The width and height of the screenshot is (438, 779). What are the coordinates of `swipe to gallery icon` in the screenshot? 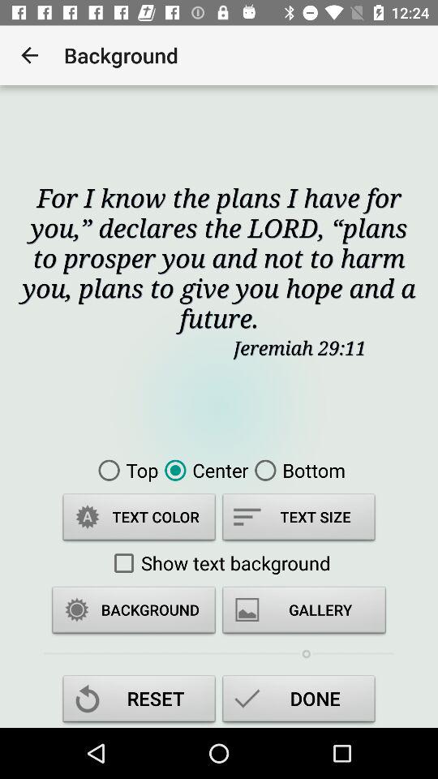 It's located at (304, 612).